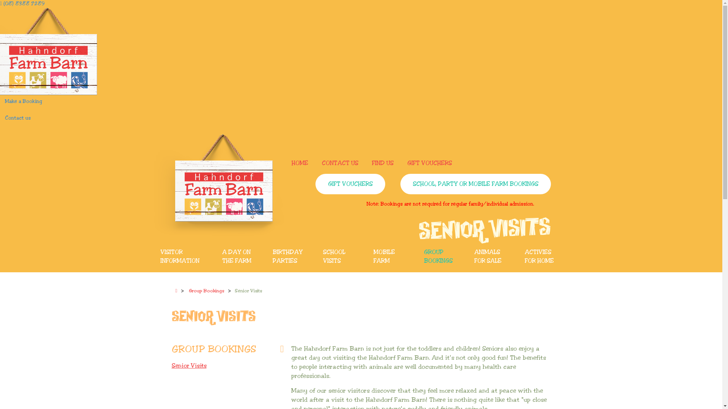 The height and width of the screenshot is (409, 728). What do you see at coordinates (350, 184) in the screenshot?
I see `GIFT VOUCHERS` at bounding box center [350, 184].